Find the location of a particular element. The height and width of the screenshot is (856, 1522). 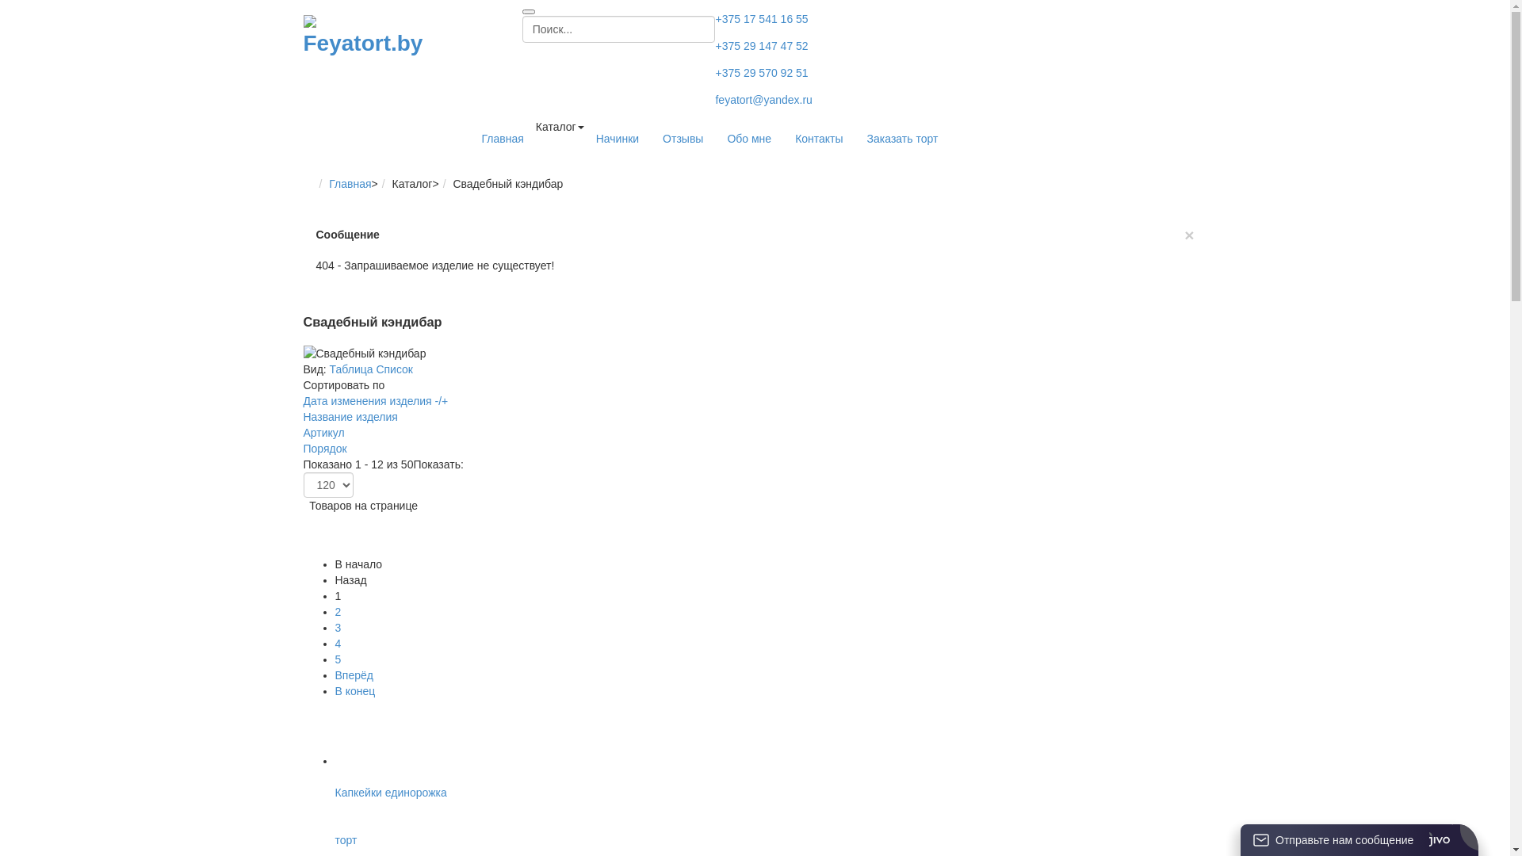

+375 29 570 92 51 is located at coordinates (761, 73).